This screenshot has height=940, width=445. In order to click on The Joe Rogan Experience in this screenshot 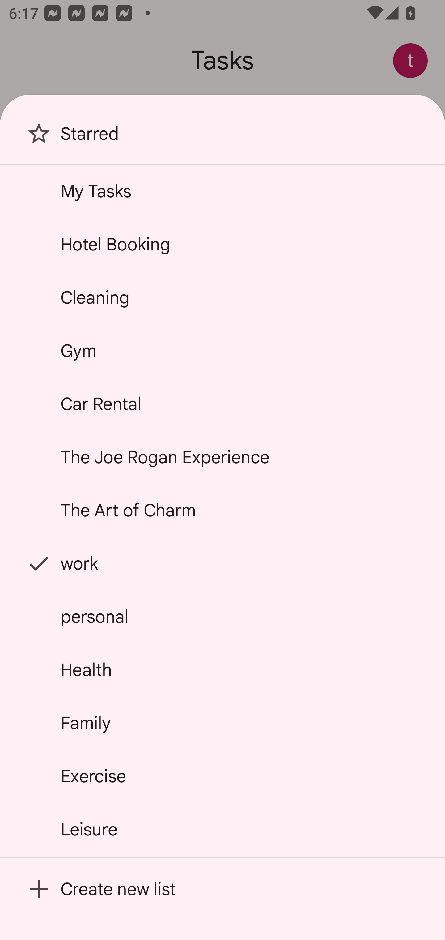, I will do `click(222, 457)`.